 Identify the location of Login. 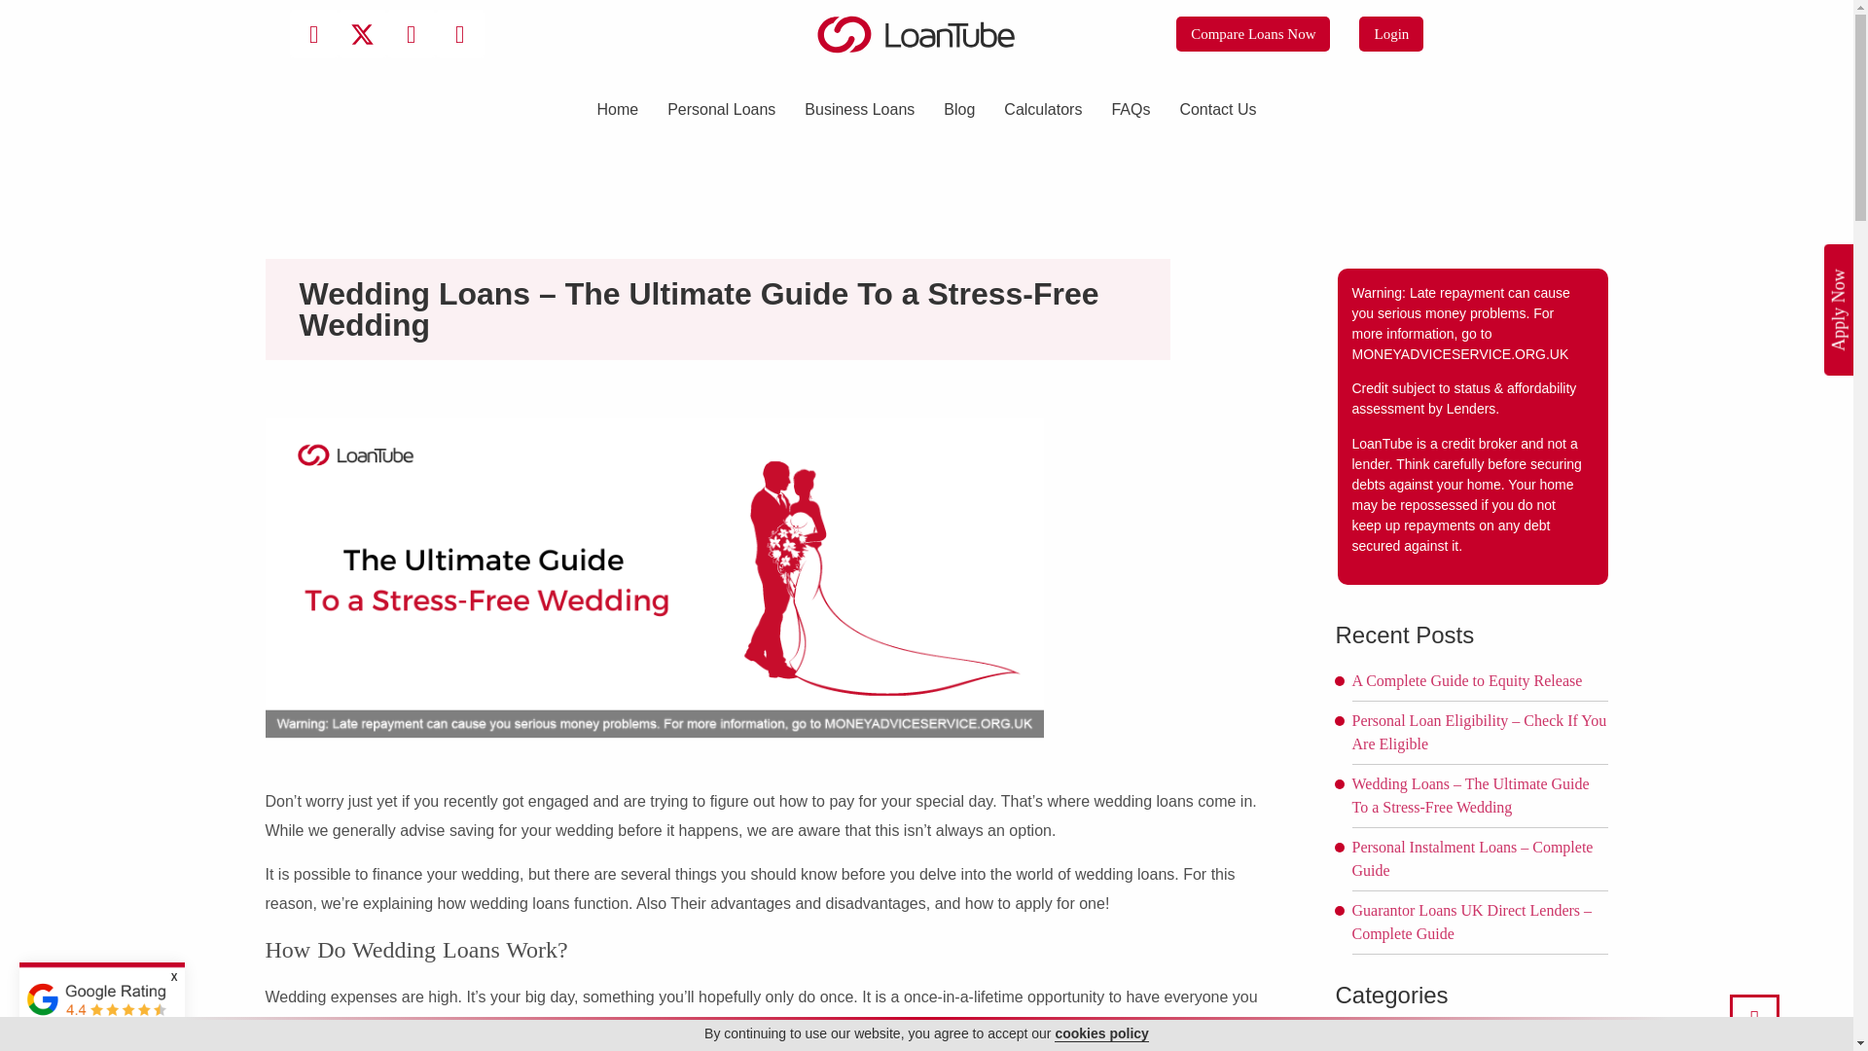
(1391, 35).